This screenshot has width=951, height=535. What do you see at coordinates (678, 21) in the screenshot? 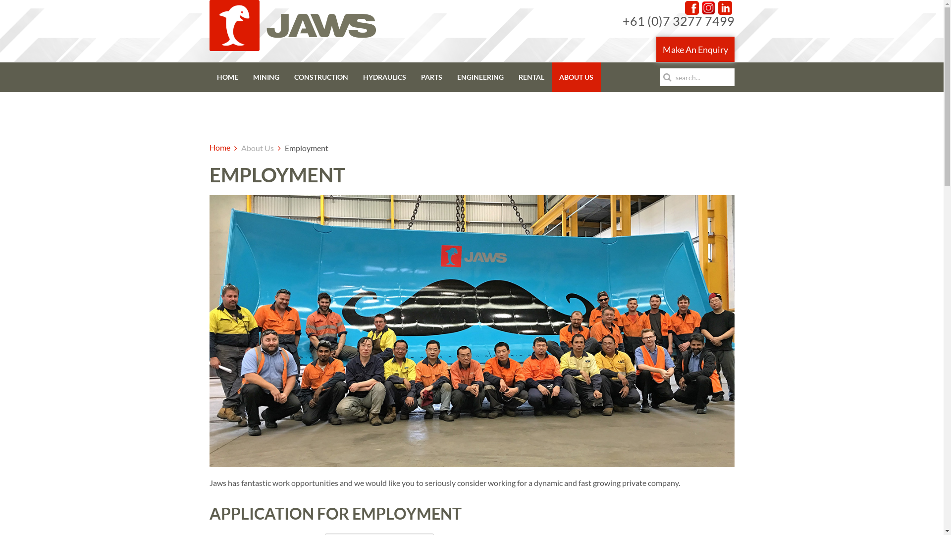
I see `+61 (0)7 3277 7499` at bounding box center [678, 21].